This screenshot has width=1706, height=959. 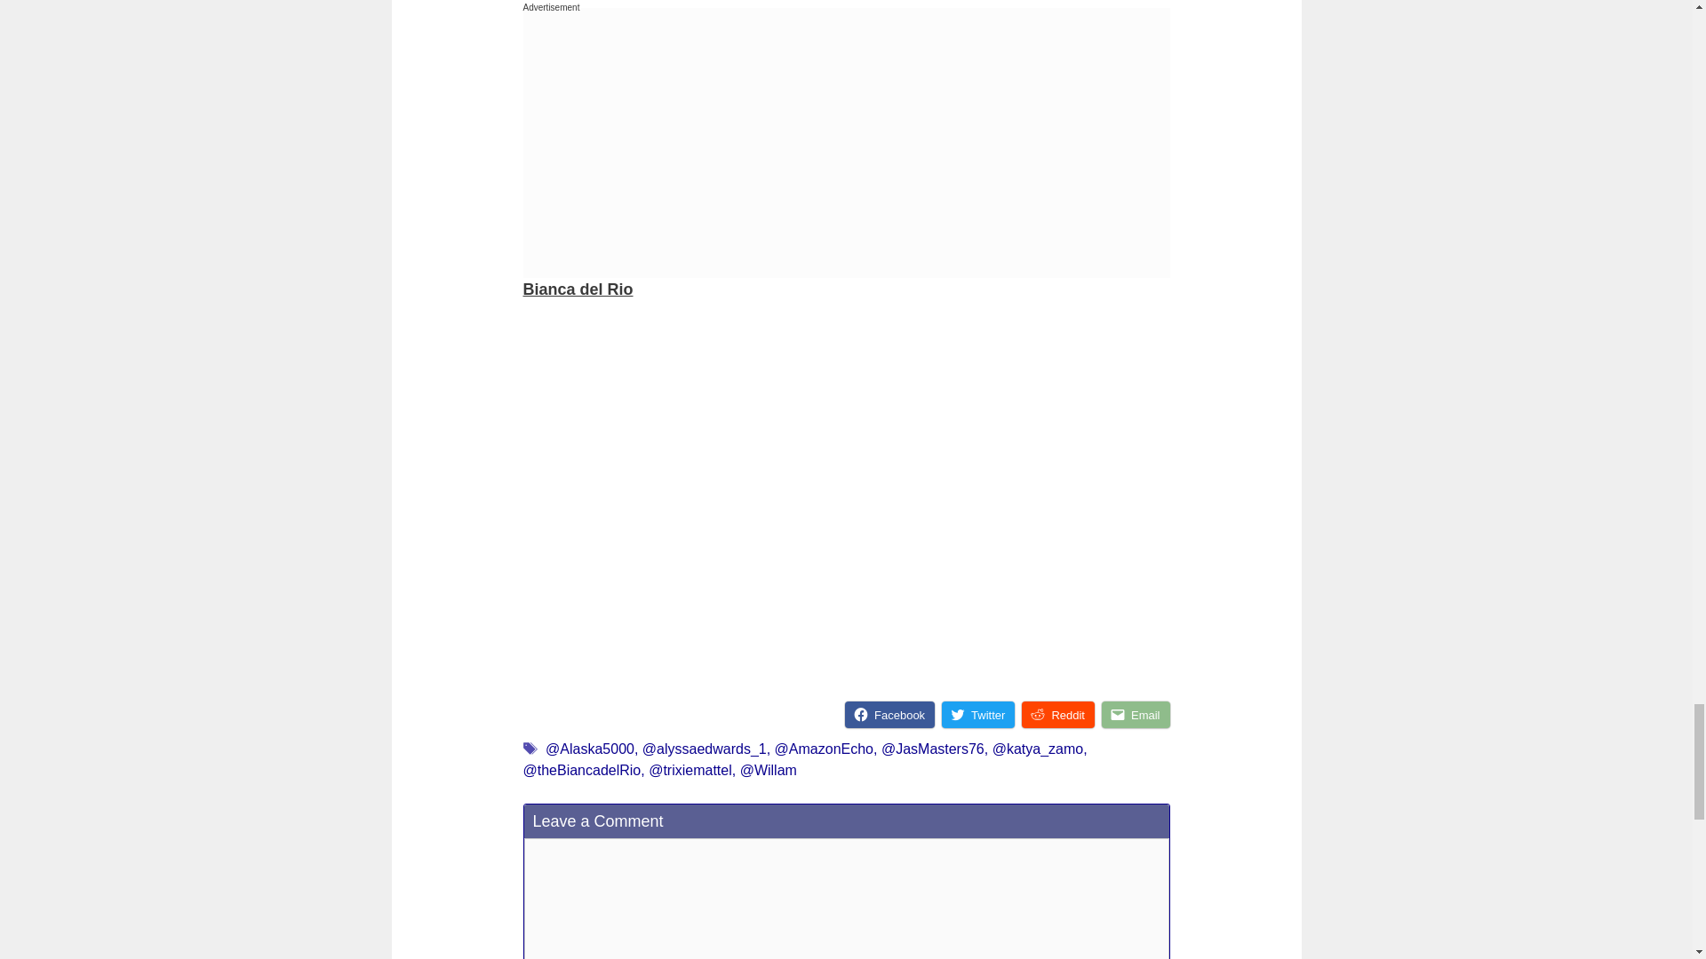 I want to click on Reddit, so click(x=1058, y=714).